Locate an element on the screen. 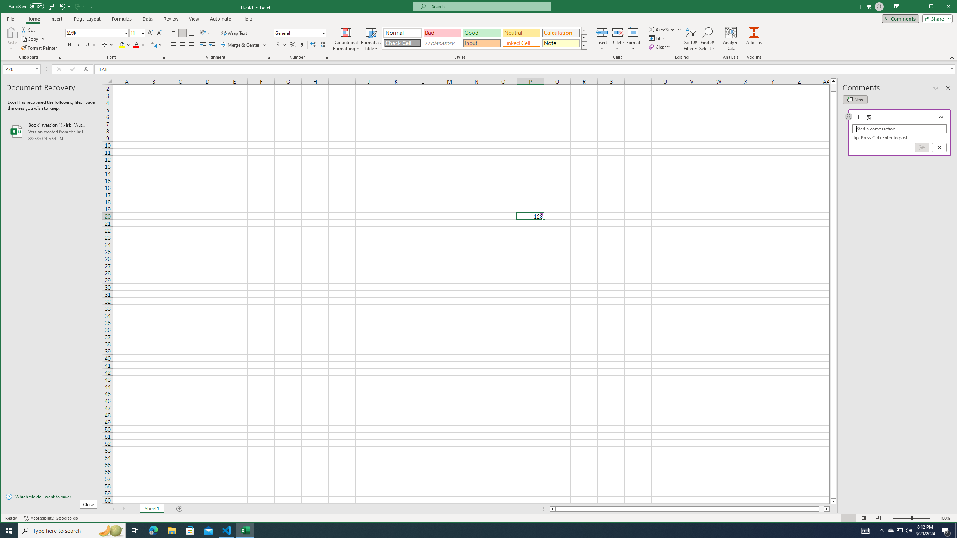 The width and height of the screenshot is (957, 538). AutoSum is located at coordinates (665, 29).